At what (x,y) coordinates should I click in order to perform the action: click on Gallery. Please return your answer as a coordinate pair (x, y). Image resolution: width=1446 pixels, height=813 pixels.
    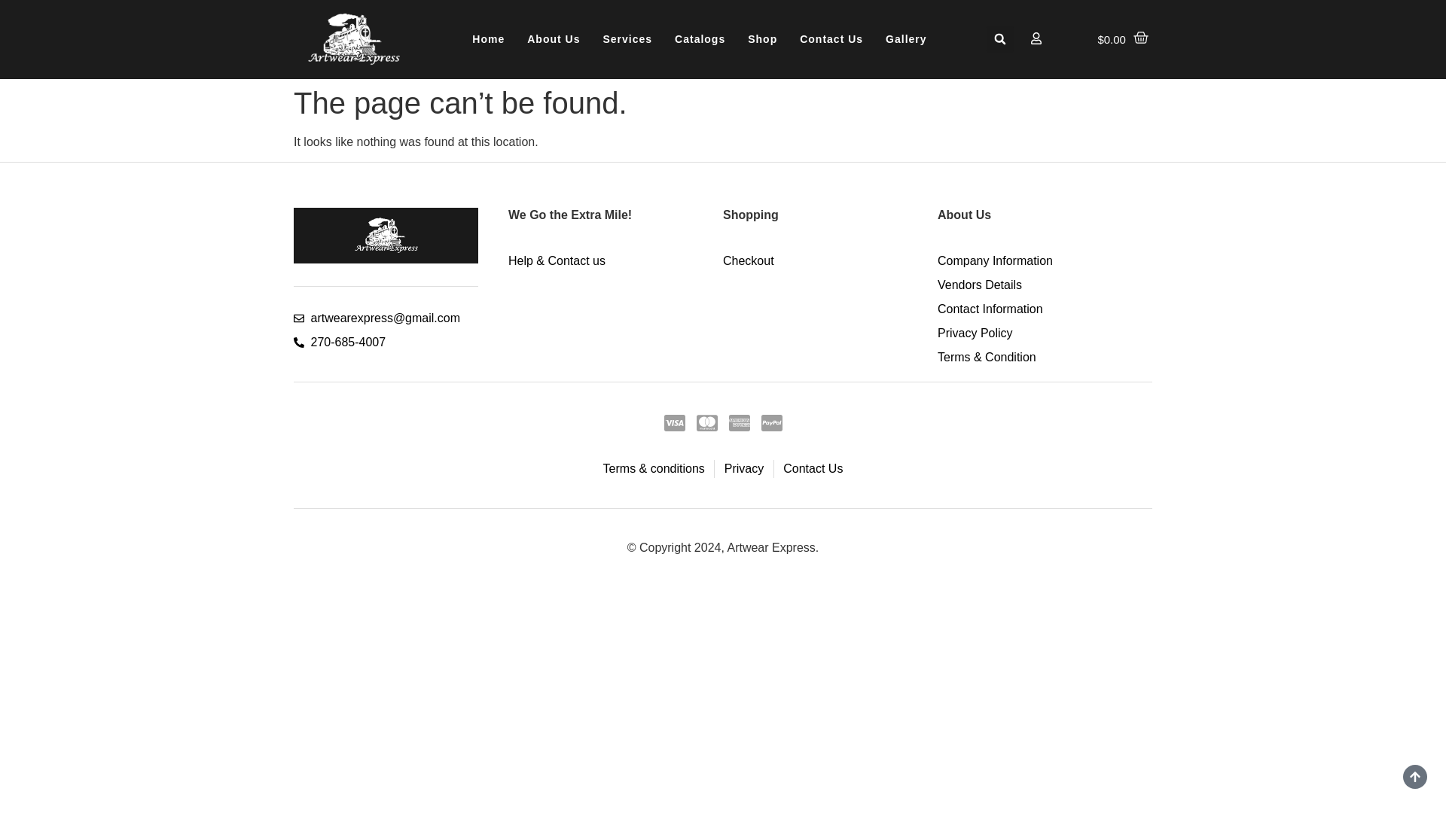
    Looking at the image, I should click on (905, 39).